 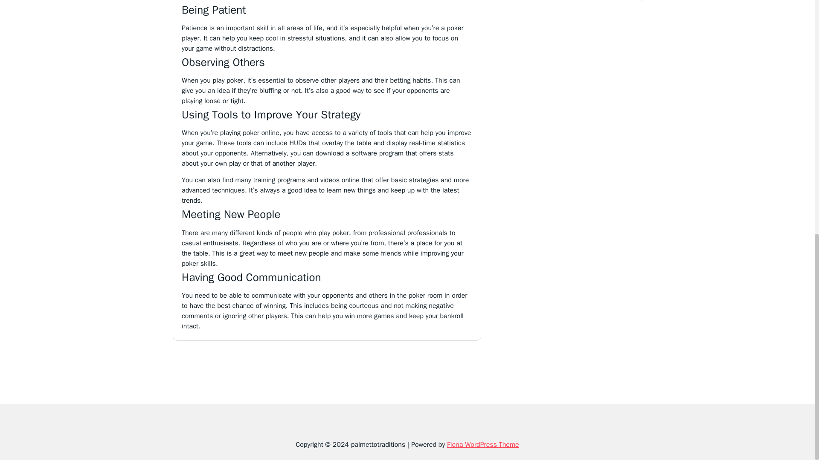 What do you see at coordinates (483, 445) in the screenshot?
I see `Fiona WordPress Theme` at bounding box center [483, 445].